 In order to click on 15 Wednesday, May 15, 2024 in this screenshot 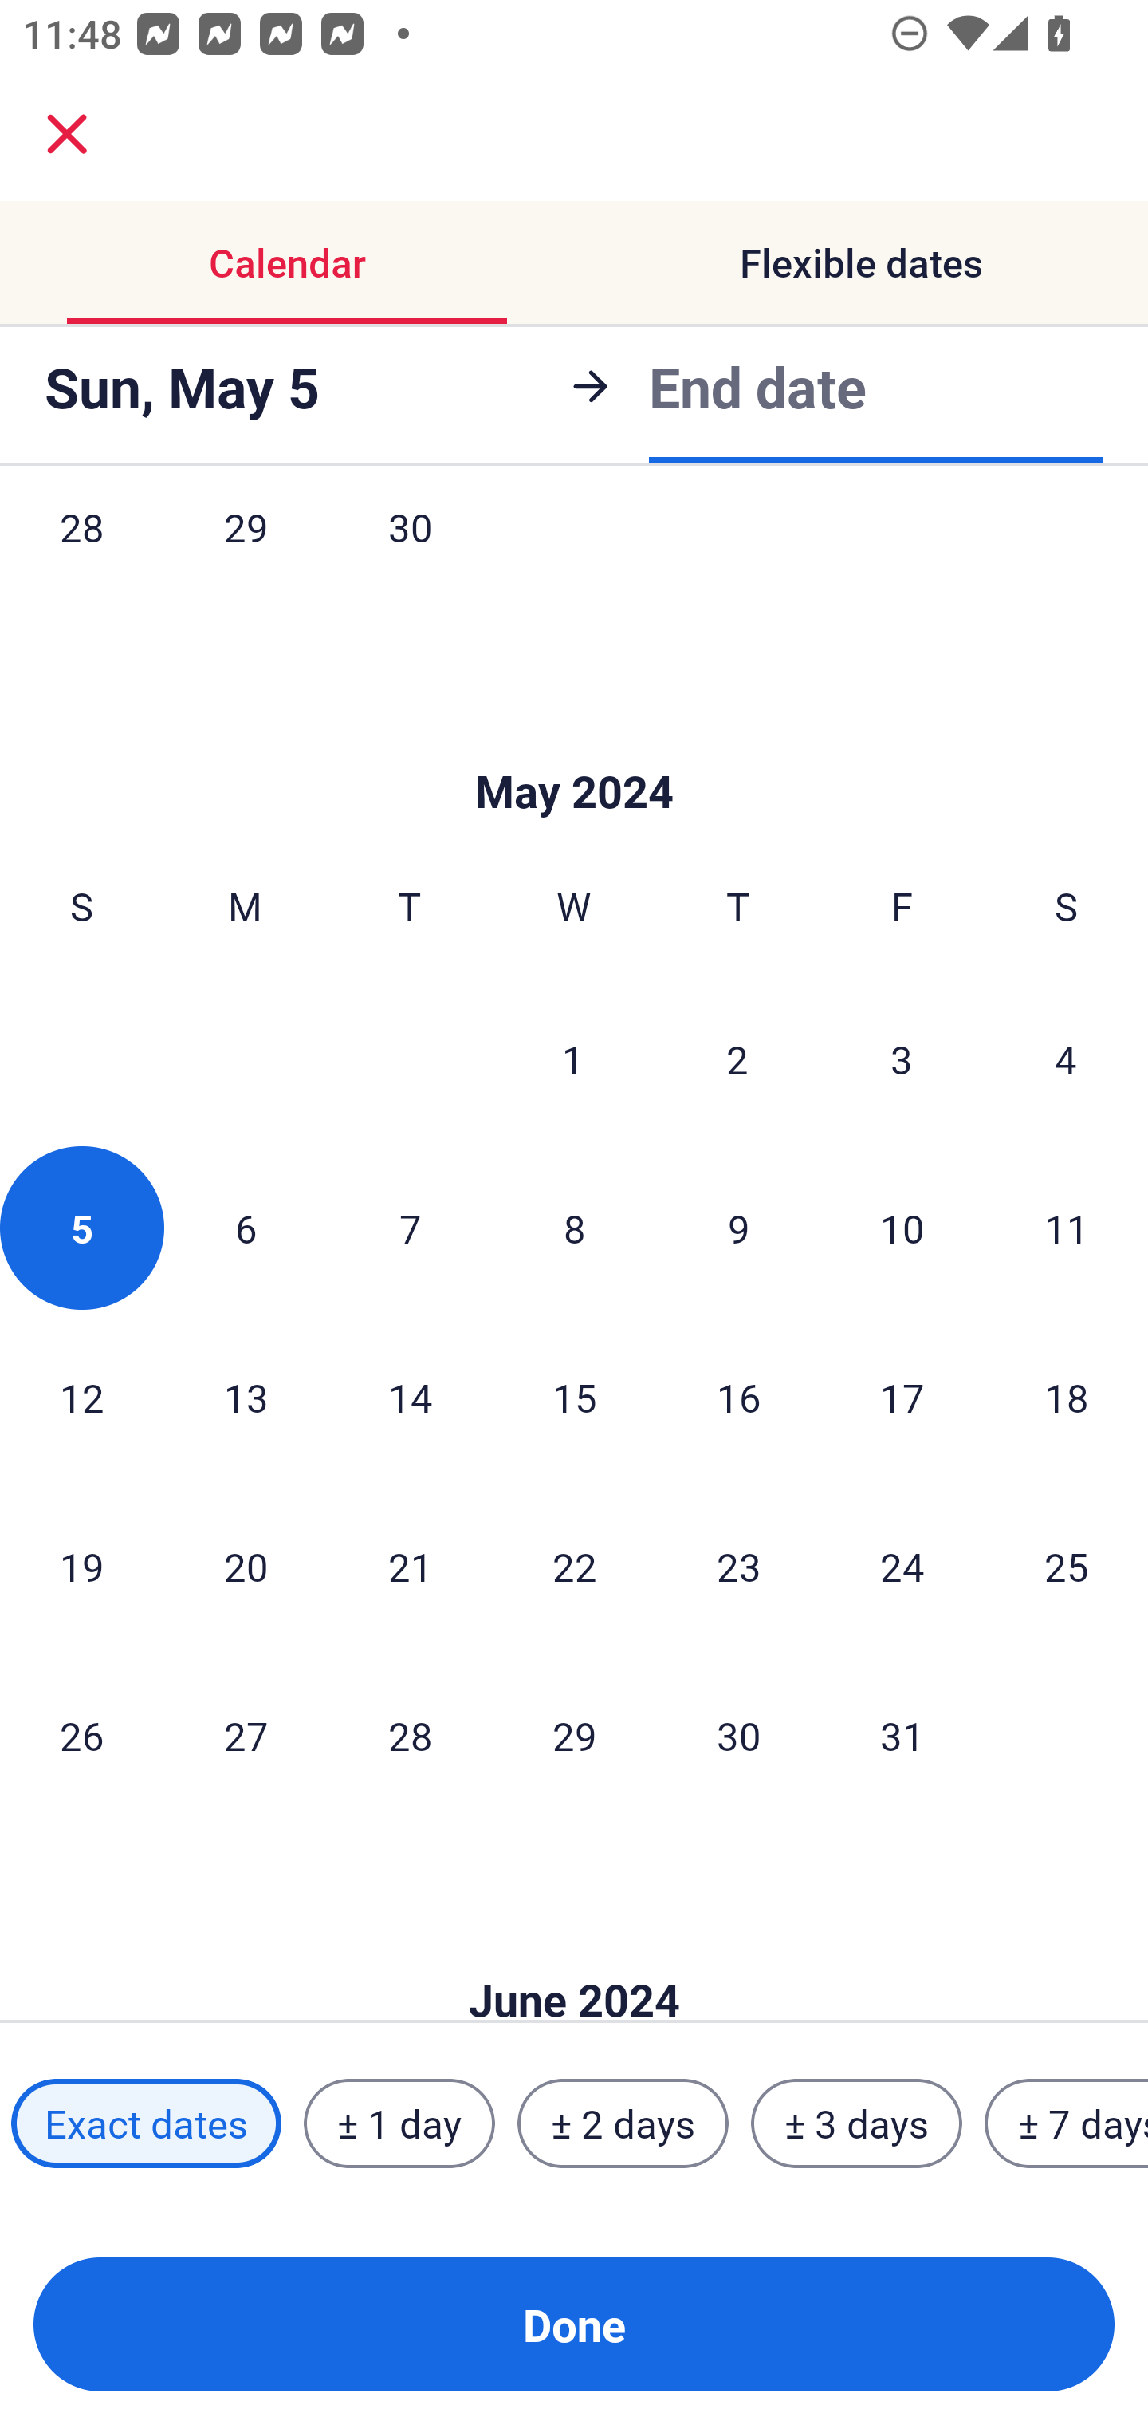, I will do `click(574, 1396)`.